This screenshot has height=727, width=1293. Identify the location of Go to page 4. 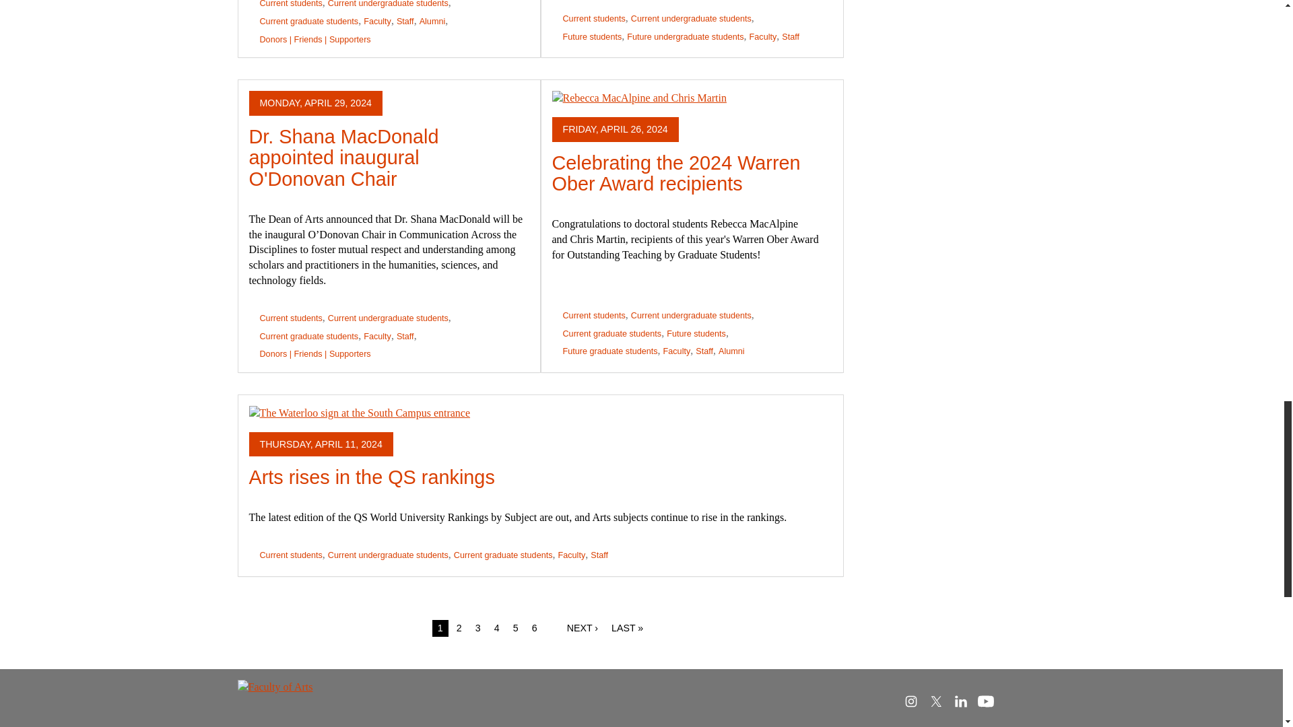
(497, 629).